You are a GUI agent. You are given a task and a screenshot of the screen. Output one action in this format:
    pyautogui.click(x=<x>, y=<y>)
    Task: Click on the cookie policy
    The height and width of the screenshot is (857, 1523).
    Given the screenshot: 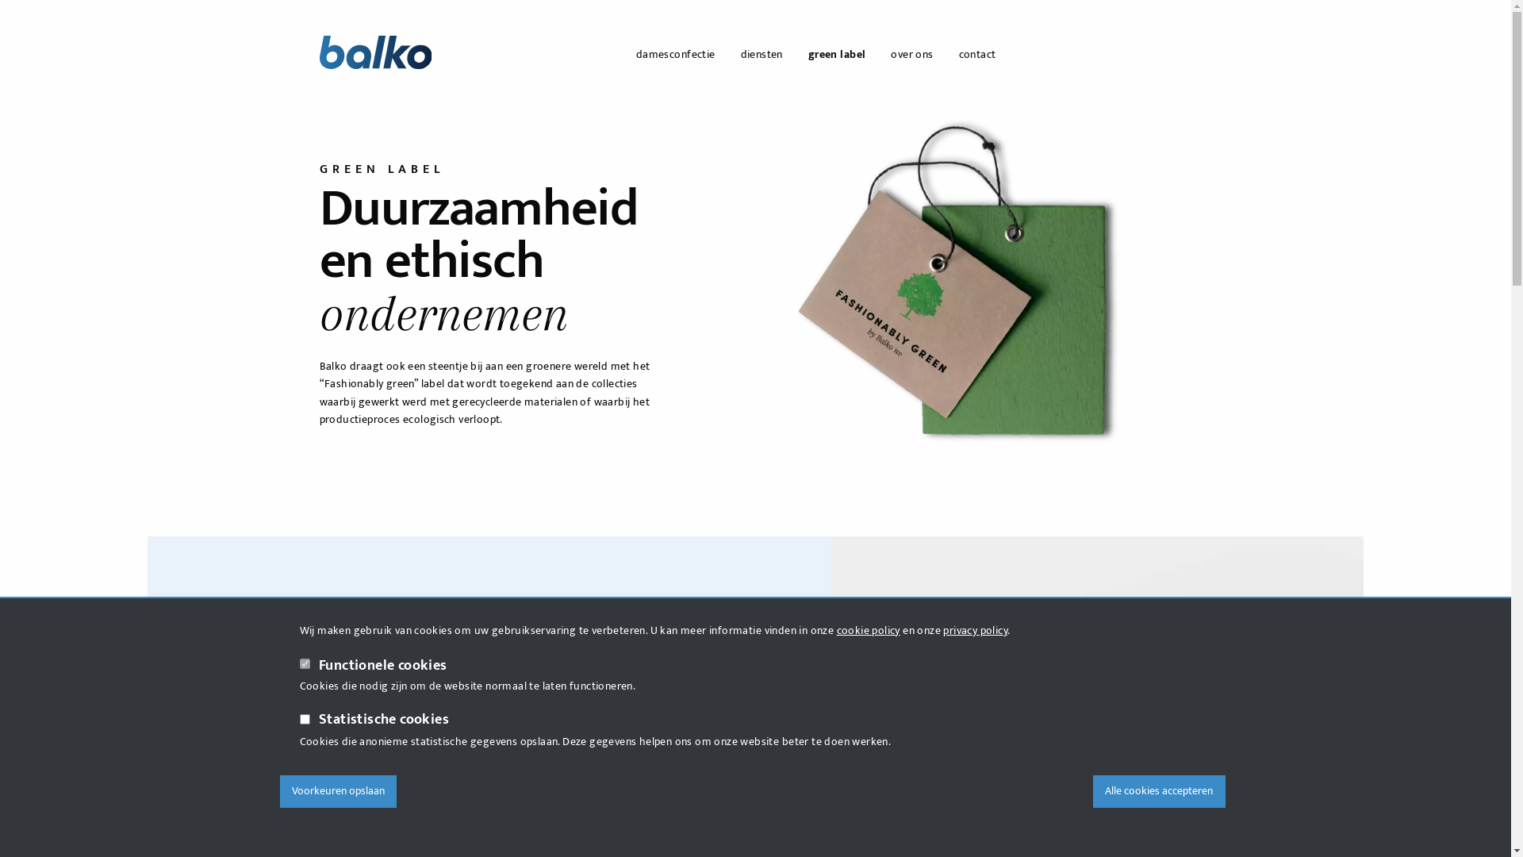 What is the action you would take?
    pyautogui.click(x=869, y=630)
    